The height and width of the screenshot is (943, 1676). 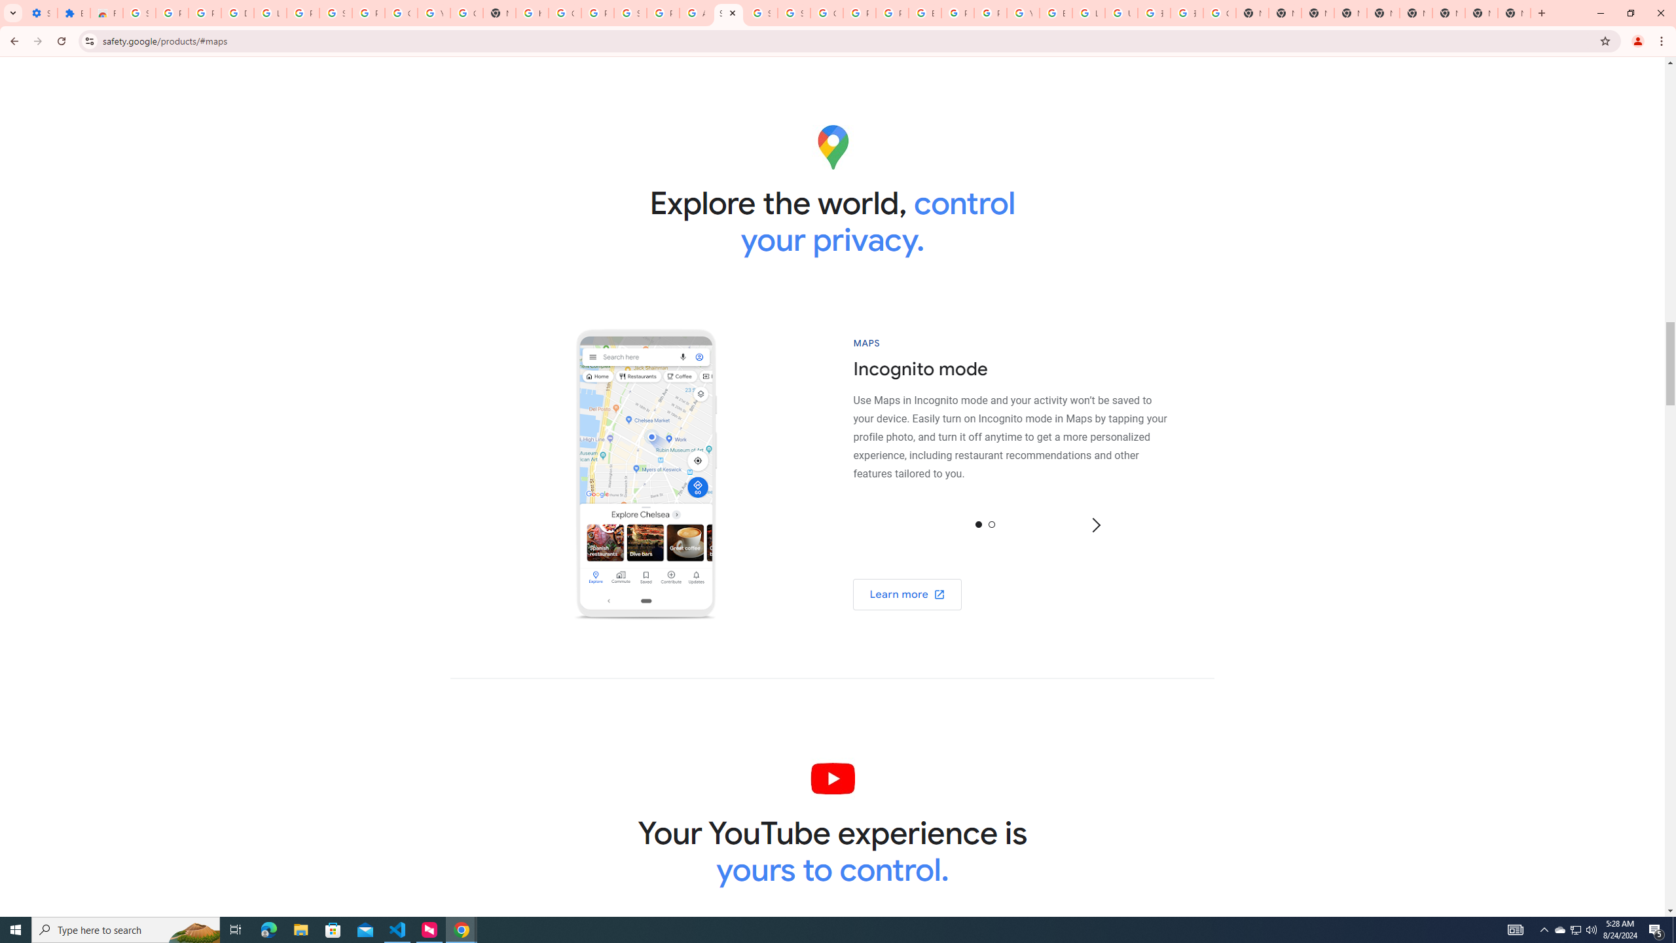 I want to click on New Tab, so click(x=1351, y=13).